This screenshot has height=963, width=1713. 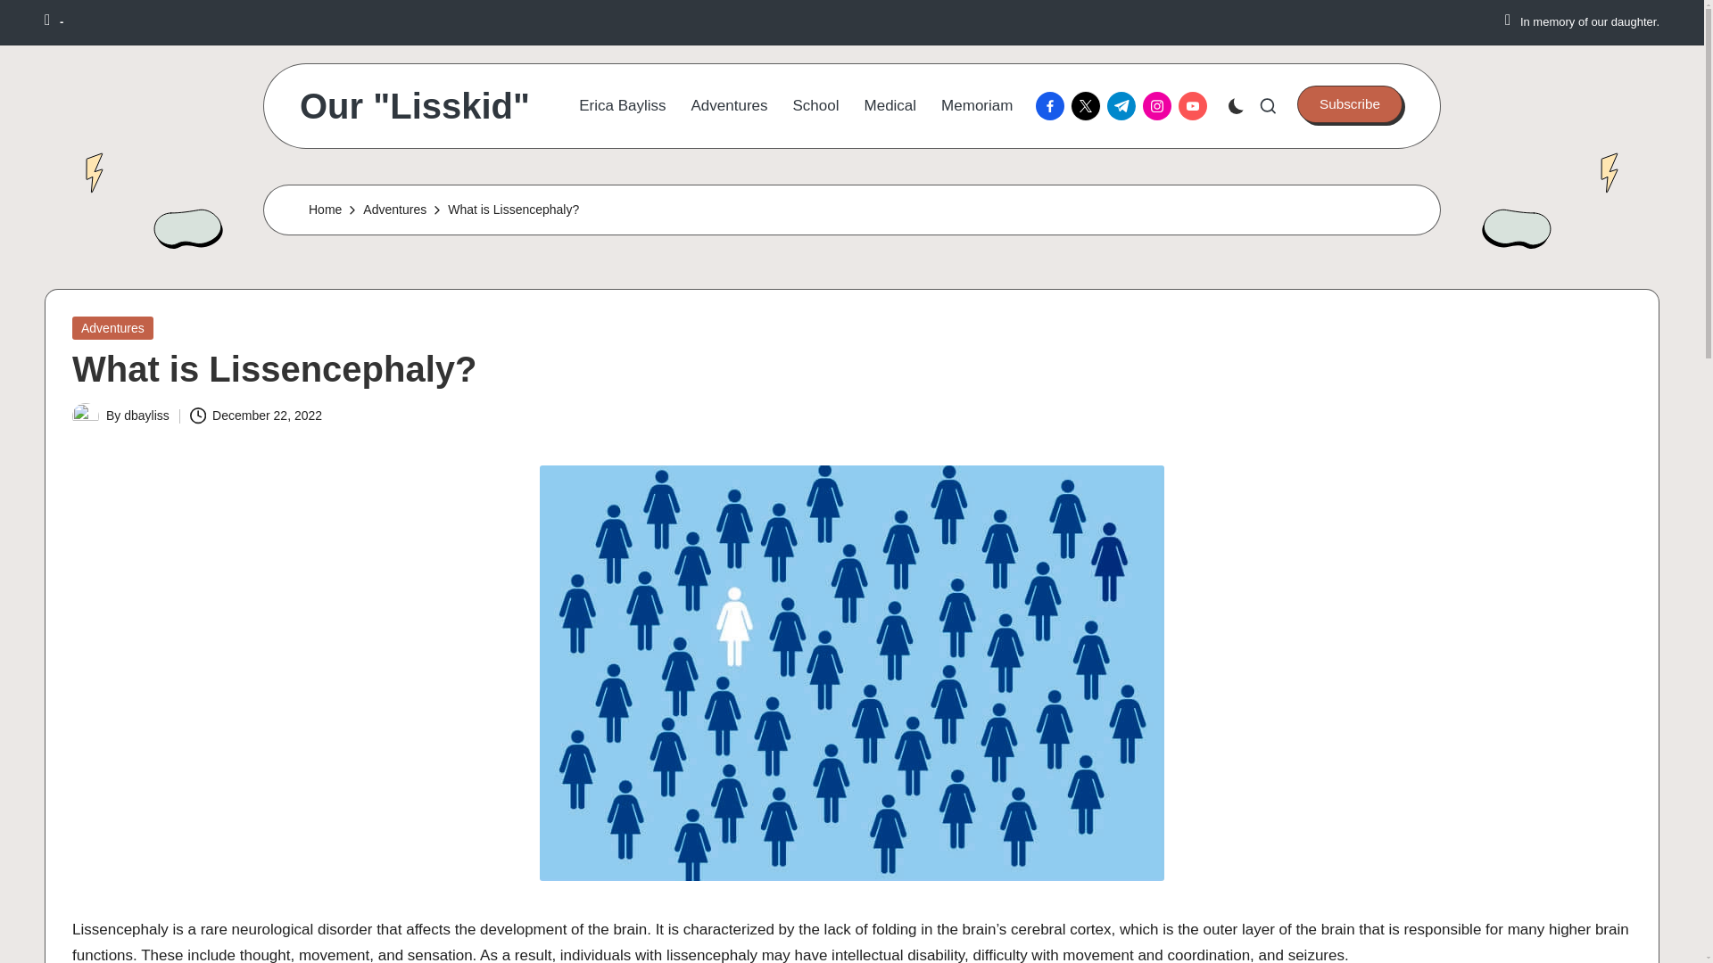 I want to click on facebook.com, so click(x=1054, y=105).